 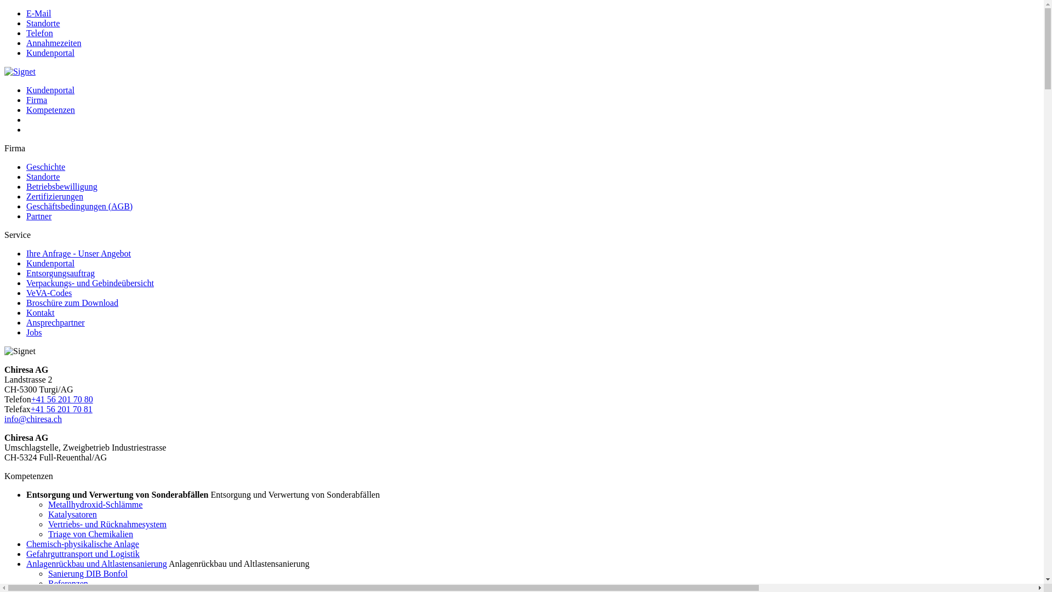 What do you see at coordinates (83, 554) in the screenshot?
I see `Gefahrguttransport und Logistik` at bounding box center [83, 554].